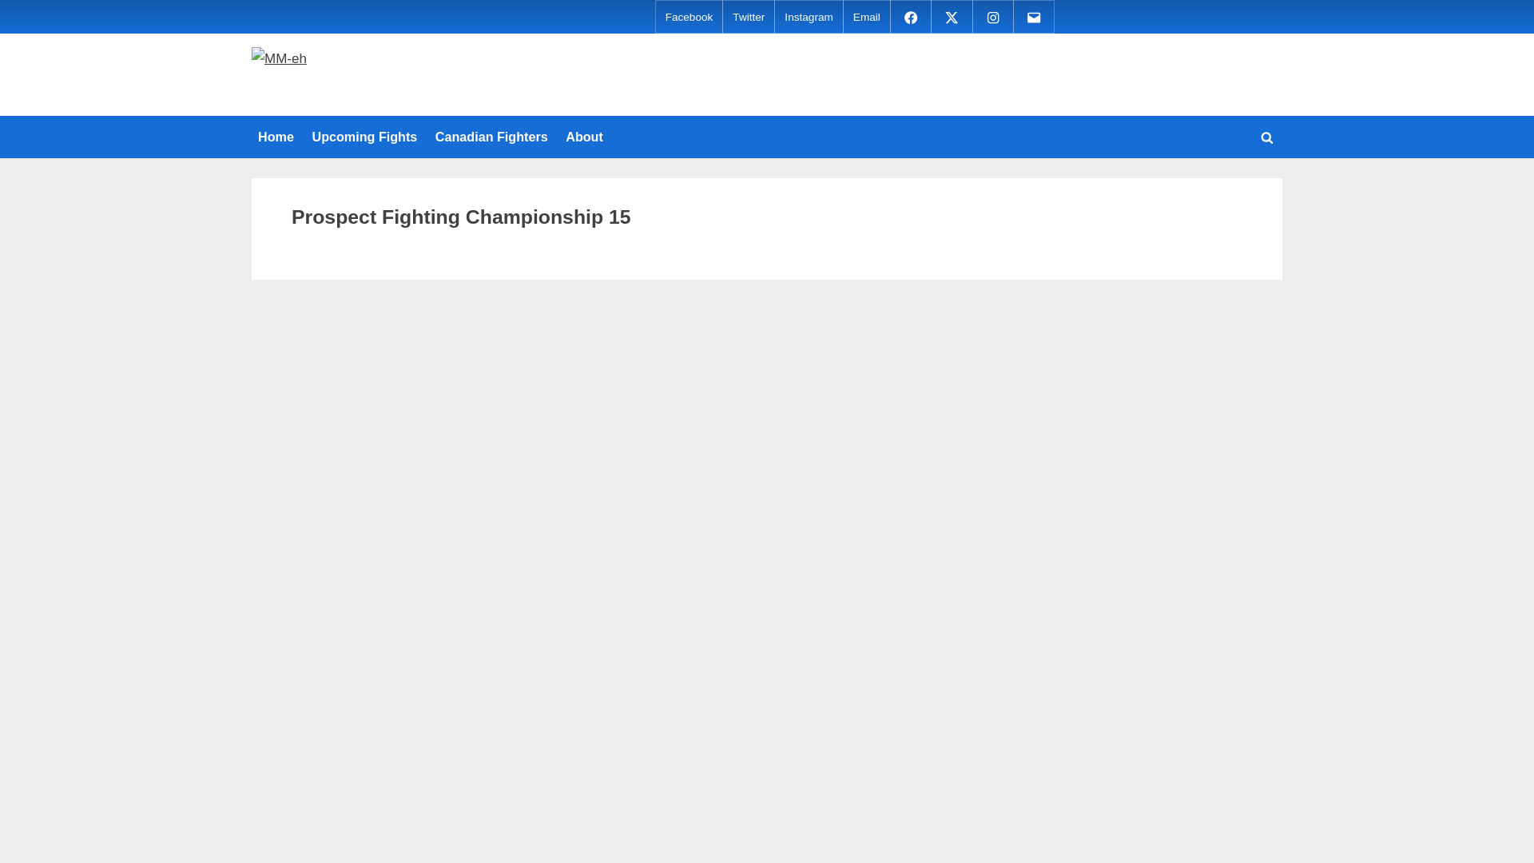 Image resolution: width=1534 pixels, height=863 pixels. I want to click on Facebook, so click(911, 16).